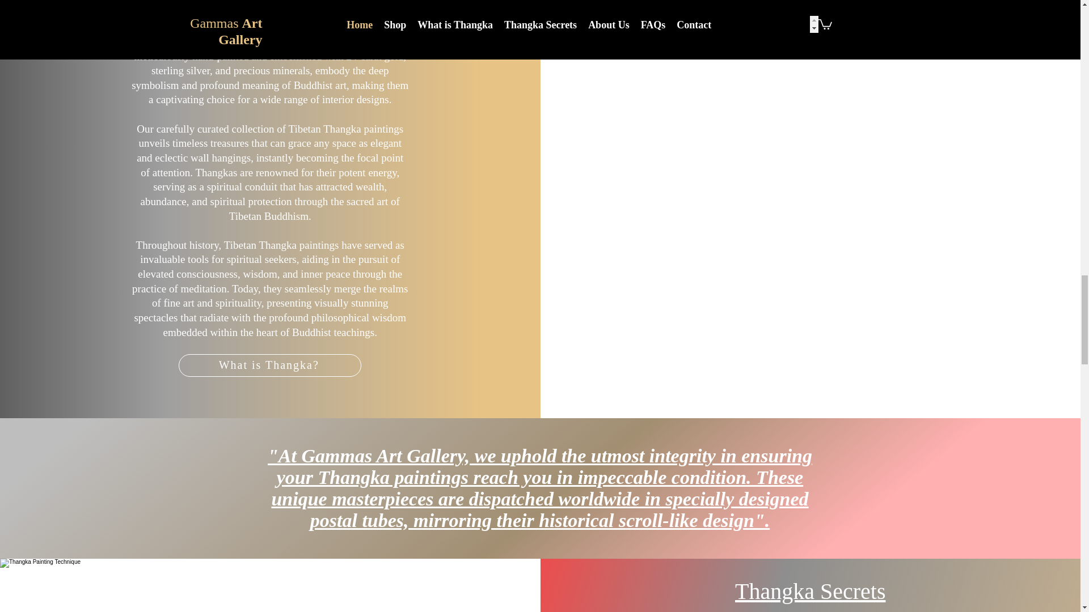  What do you see at coordinates (810, 590) in the screenshot?
I see `Thangka Secrets` at bounding box center [810, 590].